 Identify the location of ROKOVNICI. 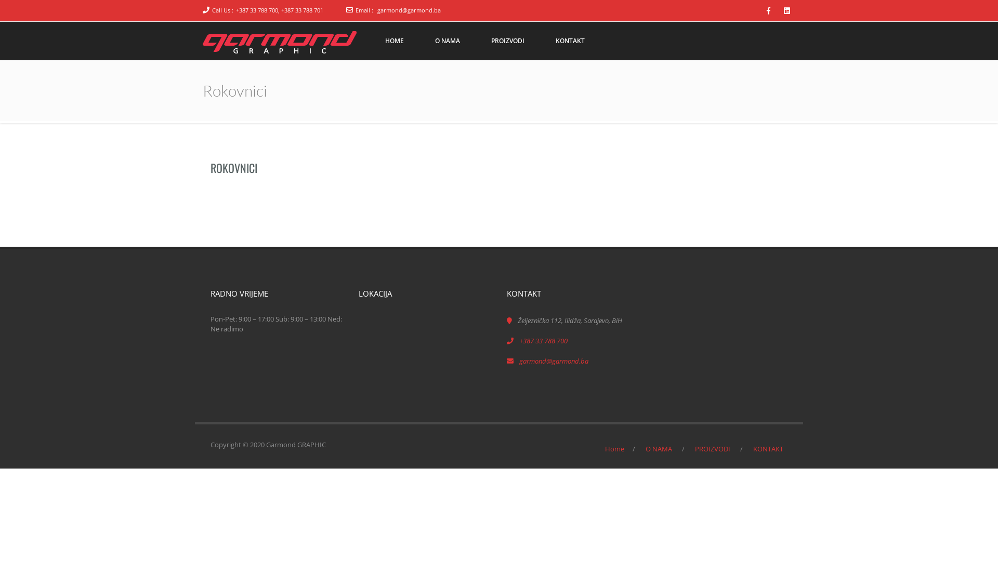
(234, 167).